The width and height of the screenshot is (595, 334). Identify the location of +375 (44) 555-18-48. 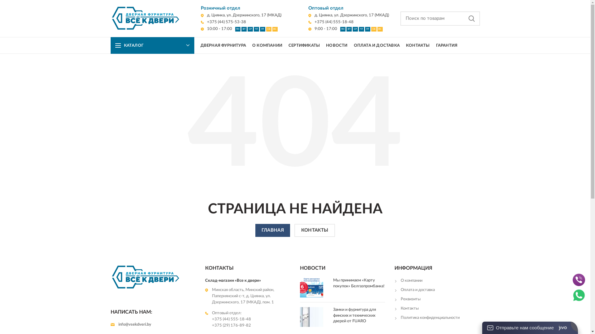
(251, 319).